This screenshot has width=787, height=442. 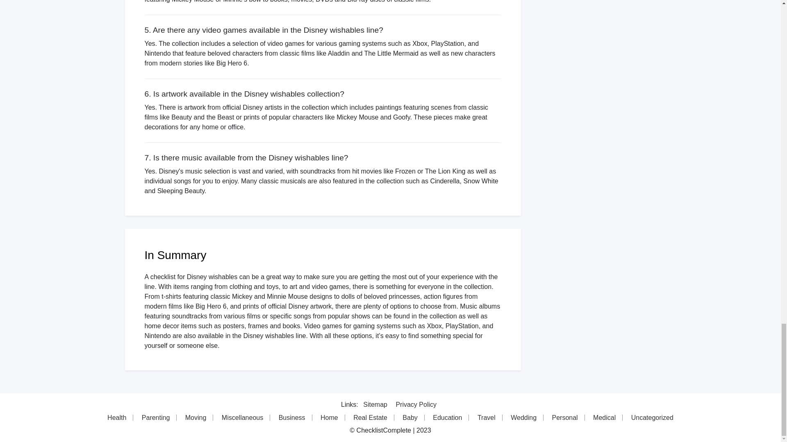 I want to click on Travel, so click(x=487, y=417).